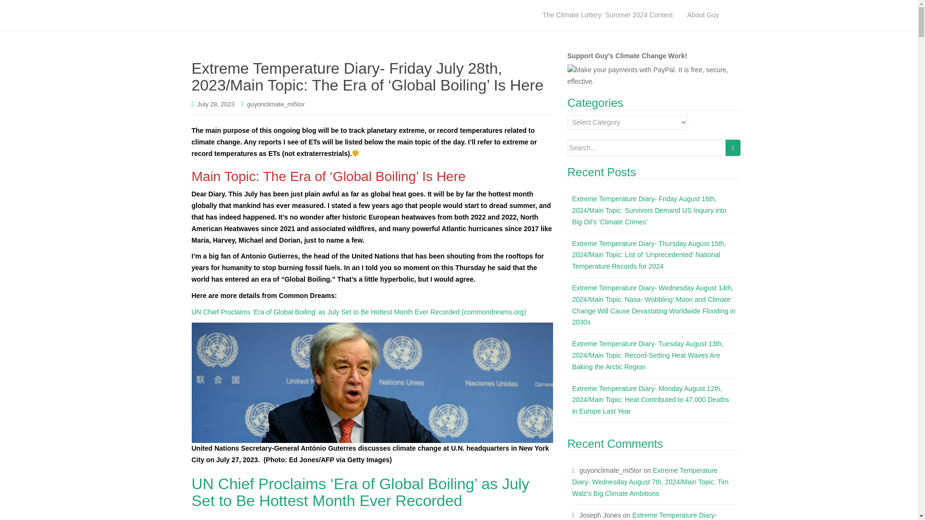  Describe the element at coordinates (608, 15) in the screenshot. I see `The Climate Lottery: Summer 2024 Contest` at that location.